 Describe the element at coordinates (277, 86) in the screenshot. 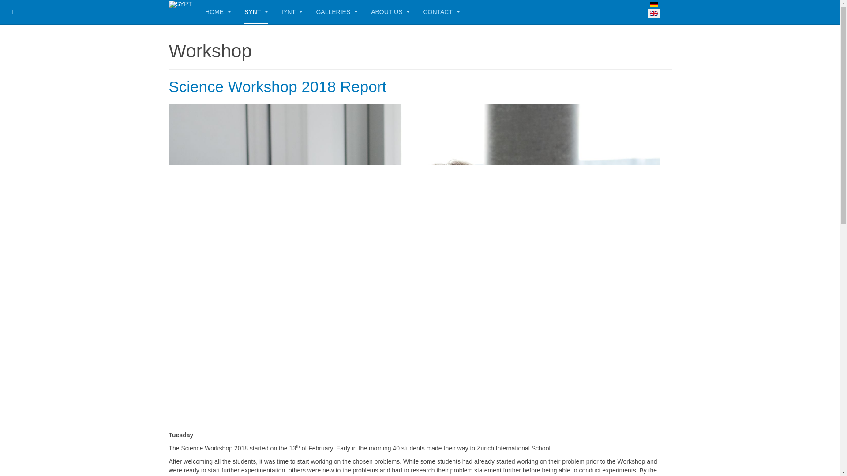

I see `Science Workshop 2018 Report ` at that location.